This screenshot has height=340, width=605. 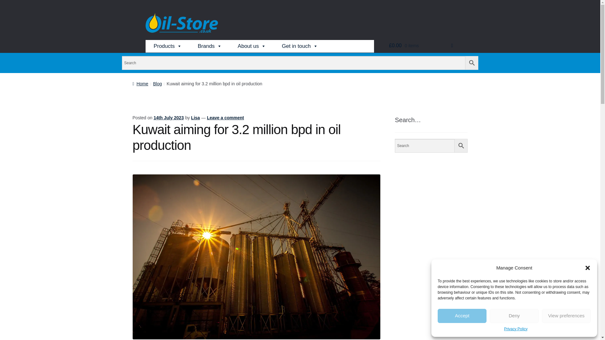 What do you see at coordinates (421, 46) in the screenshot?
I see `View your shopping basket` at bounding box center [421, 46].